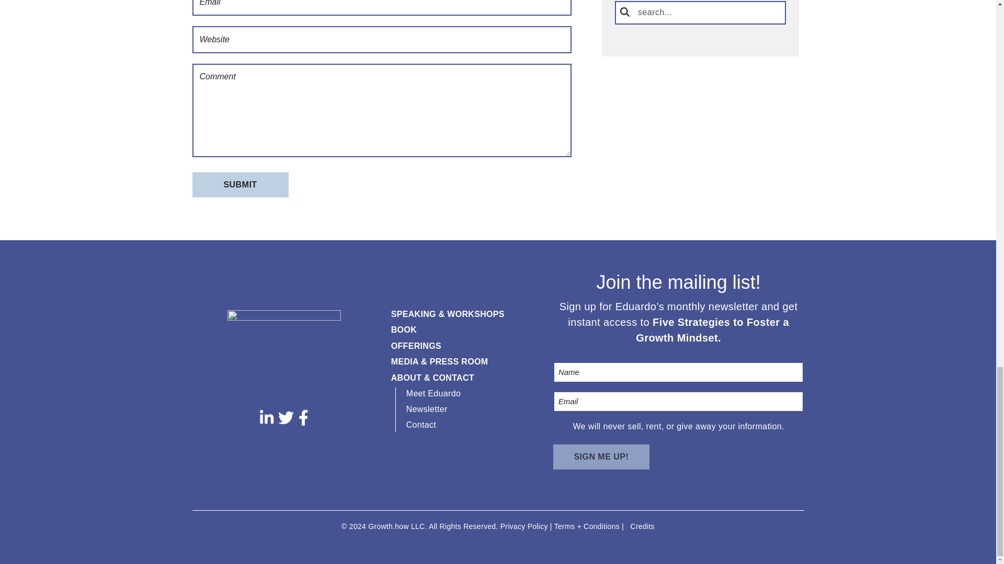 This screenshot has height=564, width=1004. Describe the element at coordinates (700, 13) in the screenshot. I see `Search...` at that location.